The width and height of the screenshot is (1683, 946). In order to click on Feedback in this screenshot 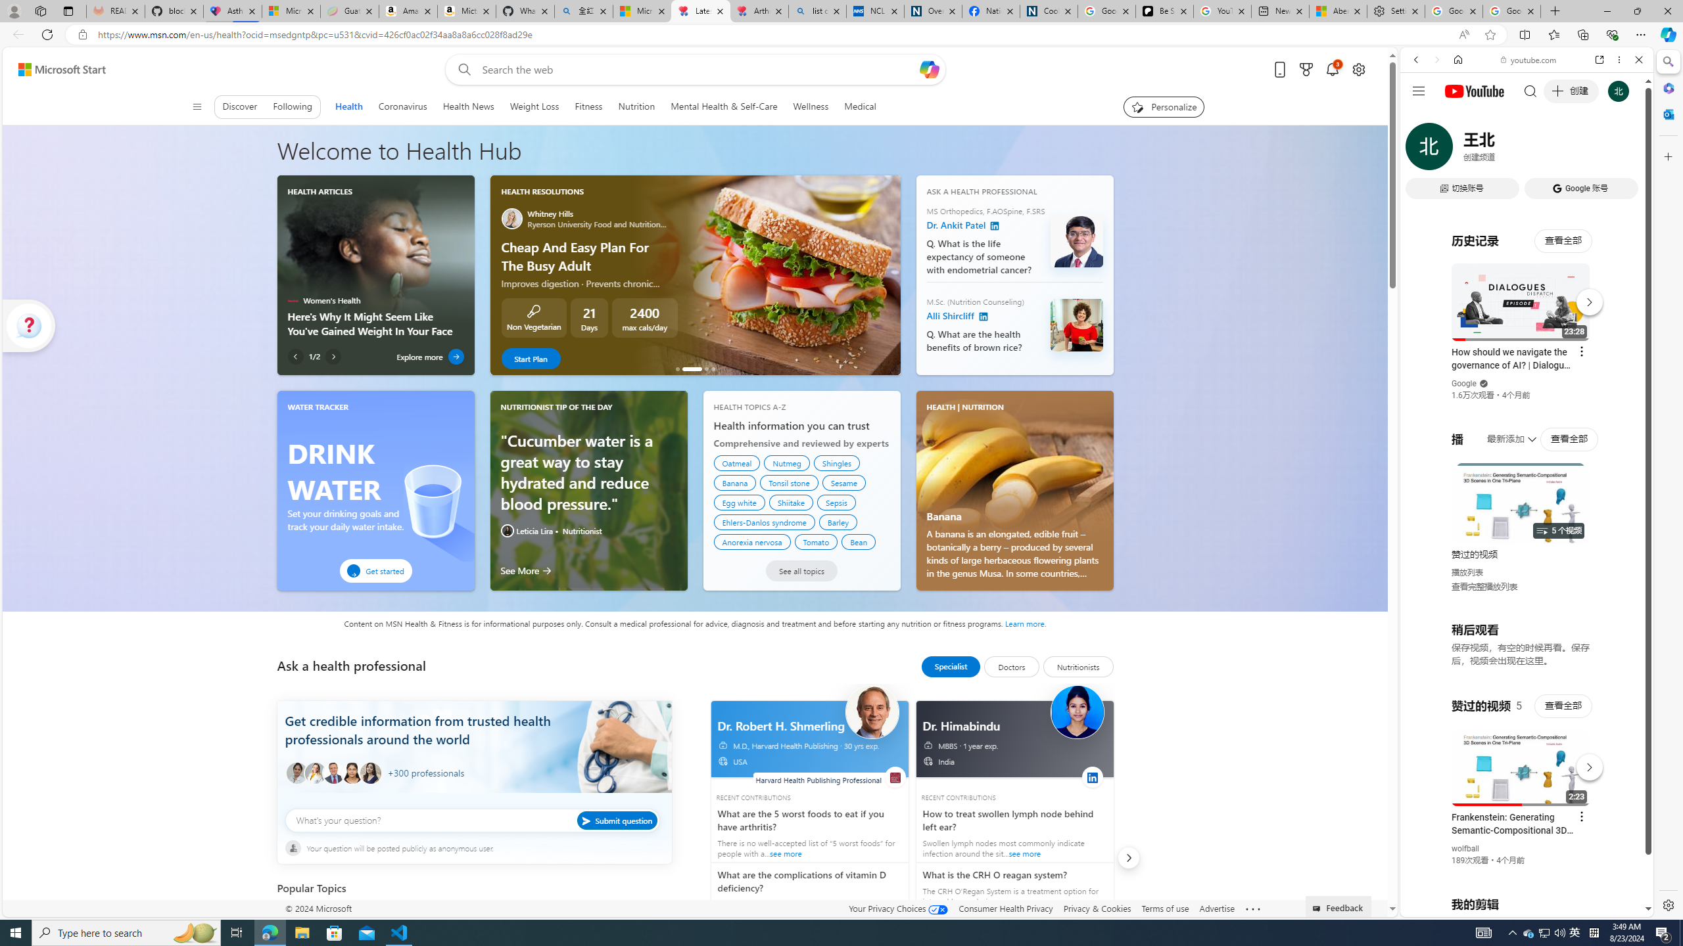, I will do `click(1339, 906)`.